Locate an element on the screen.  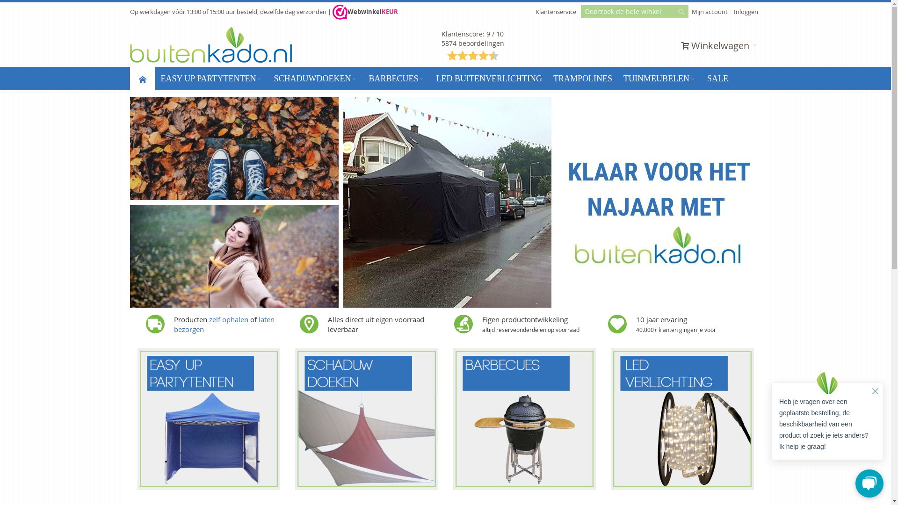
Inloggen is located at coordinates (746, 12).